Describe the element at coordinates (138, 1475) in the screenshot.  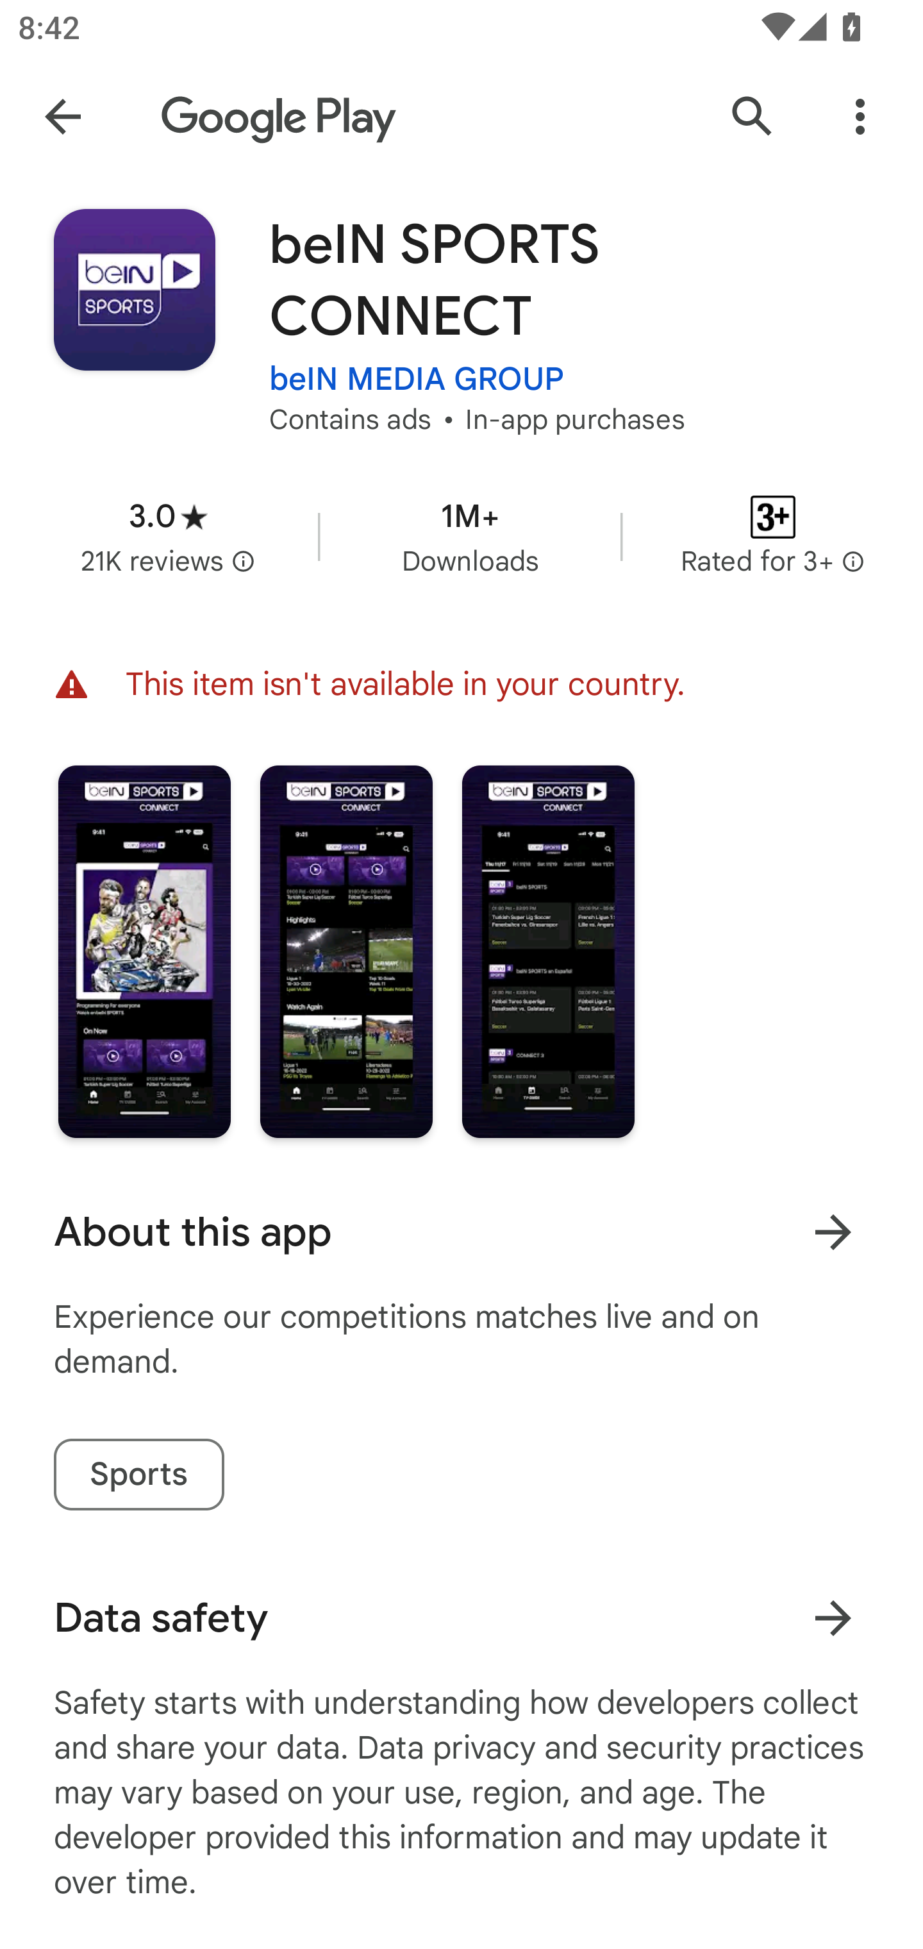
I see `Sports tag` at that location.